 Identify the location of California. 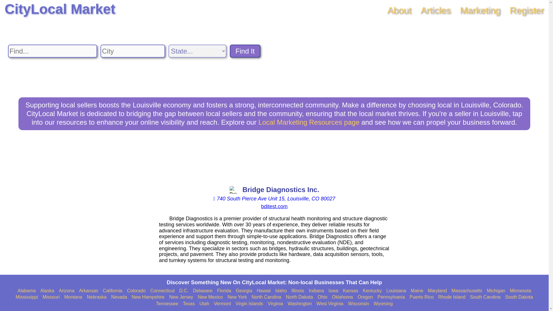
(112, 291).